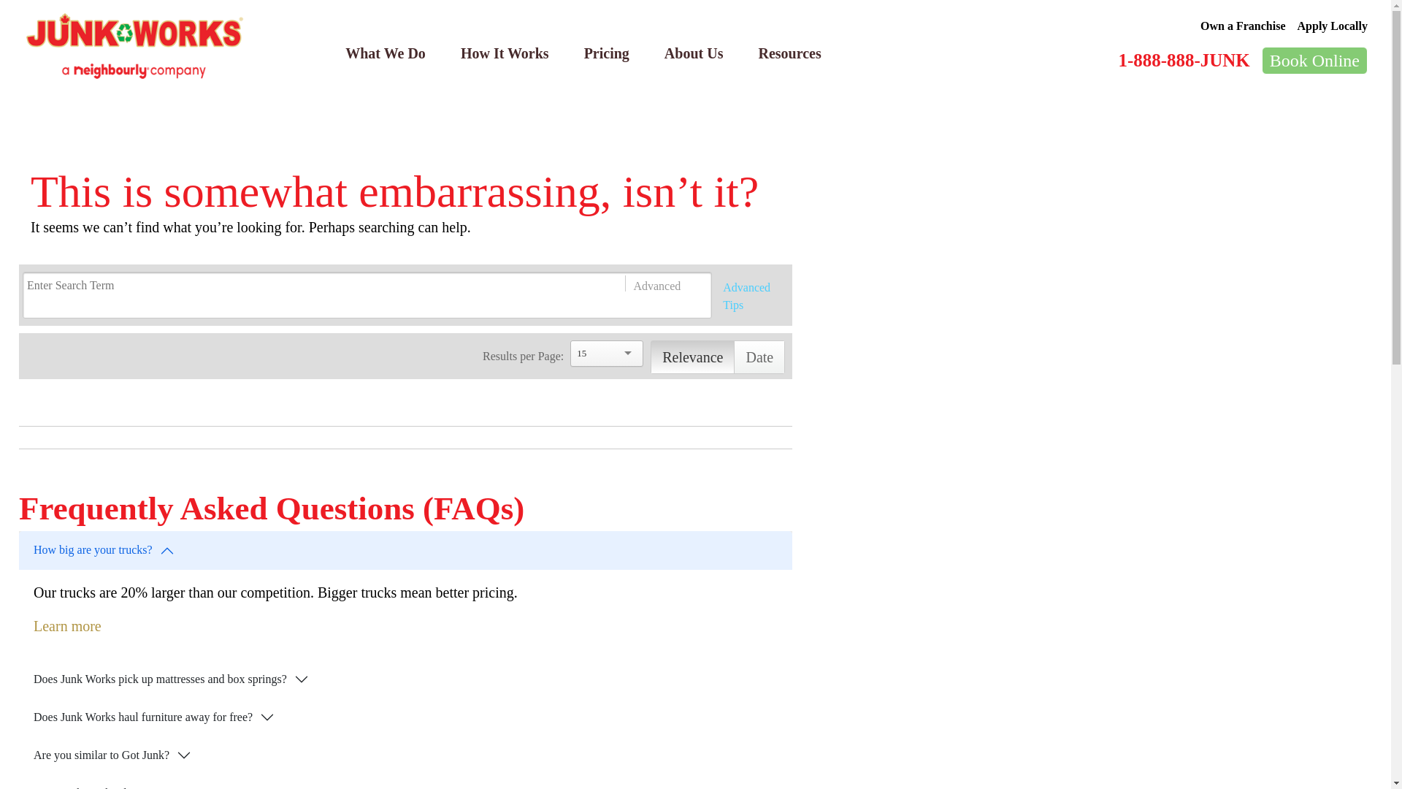 The height and width of the screenshot is (789, 1402). I want to click on Own a Franchise, so click(1243, 26).